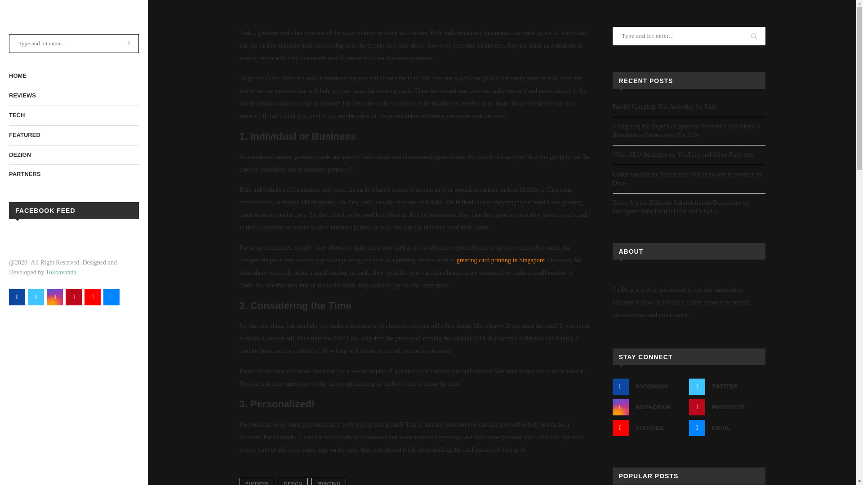 Image resolution: width=863 pixels, height=485 pixels. I want to click on greeting card printing in Singapore, so click(500, 260).